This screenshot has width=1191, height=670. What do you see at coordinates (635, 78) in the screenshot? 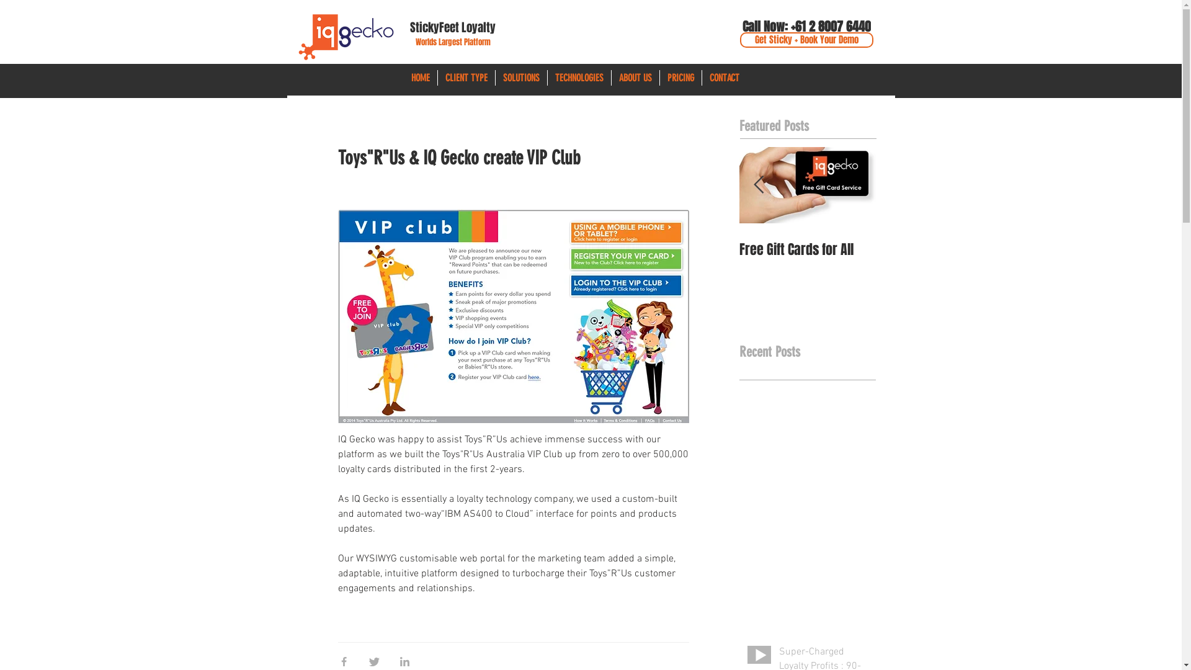
I see `ABOUT US` at bounding box center [635, 78].